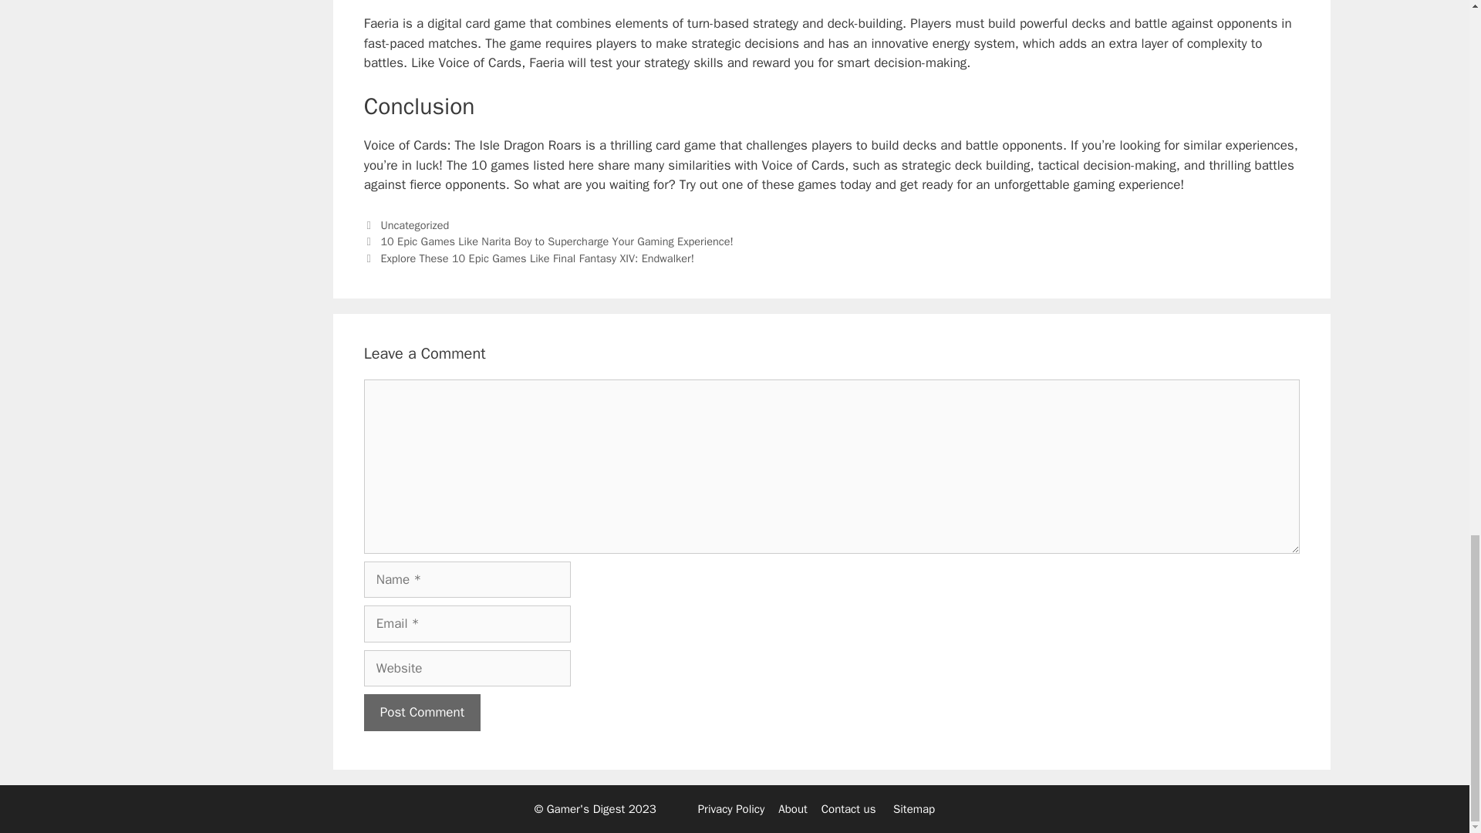 The width and height of the screenshot is (1481, 833). Describe the element at coordinates (529, 258) in the screenshot. I see `Next` at that location.